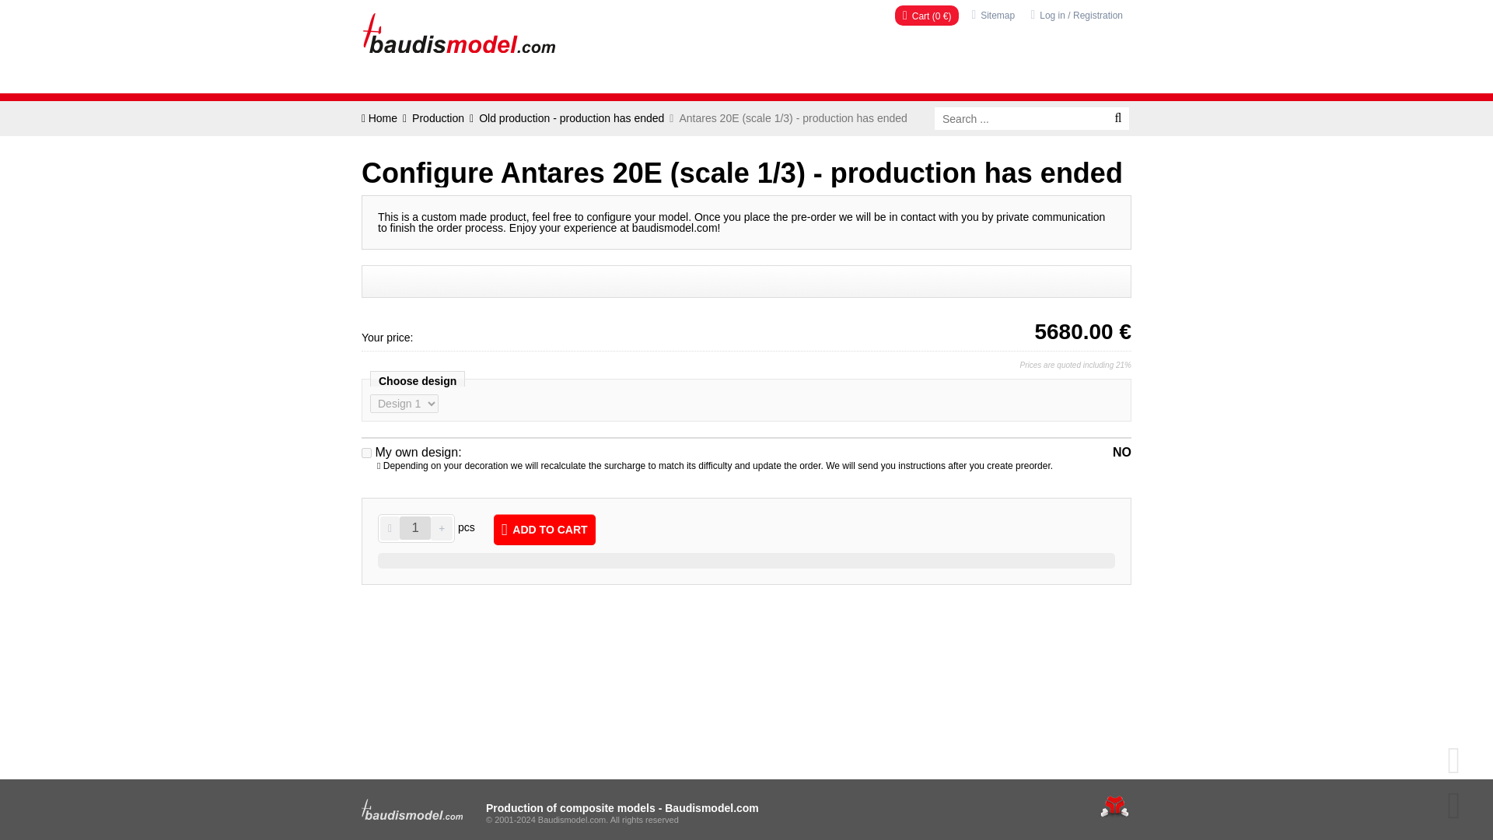 Image resolution: width=1493 pixels, height=840 pixels. Describe the element at coordinates (458, 33) in the screenshot. I see `Home` at that location.